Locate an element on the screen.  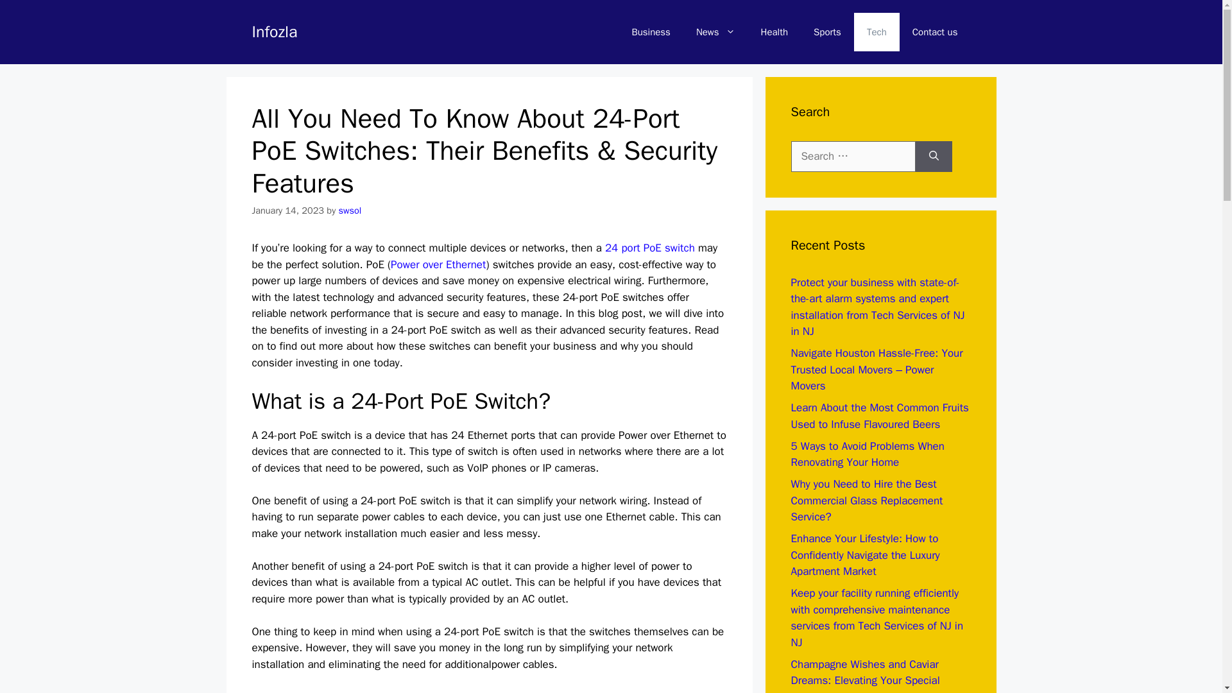
Power over Ethernet is located at coordinates (438, 264).